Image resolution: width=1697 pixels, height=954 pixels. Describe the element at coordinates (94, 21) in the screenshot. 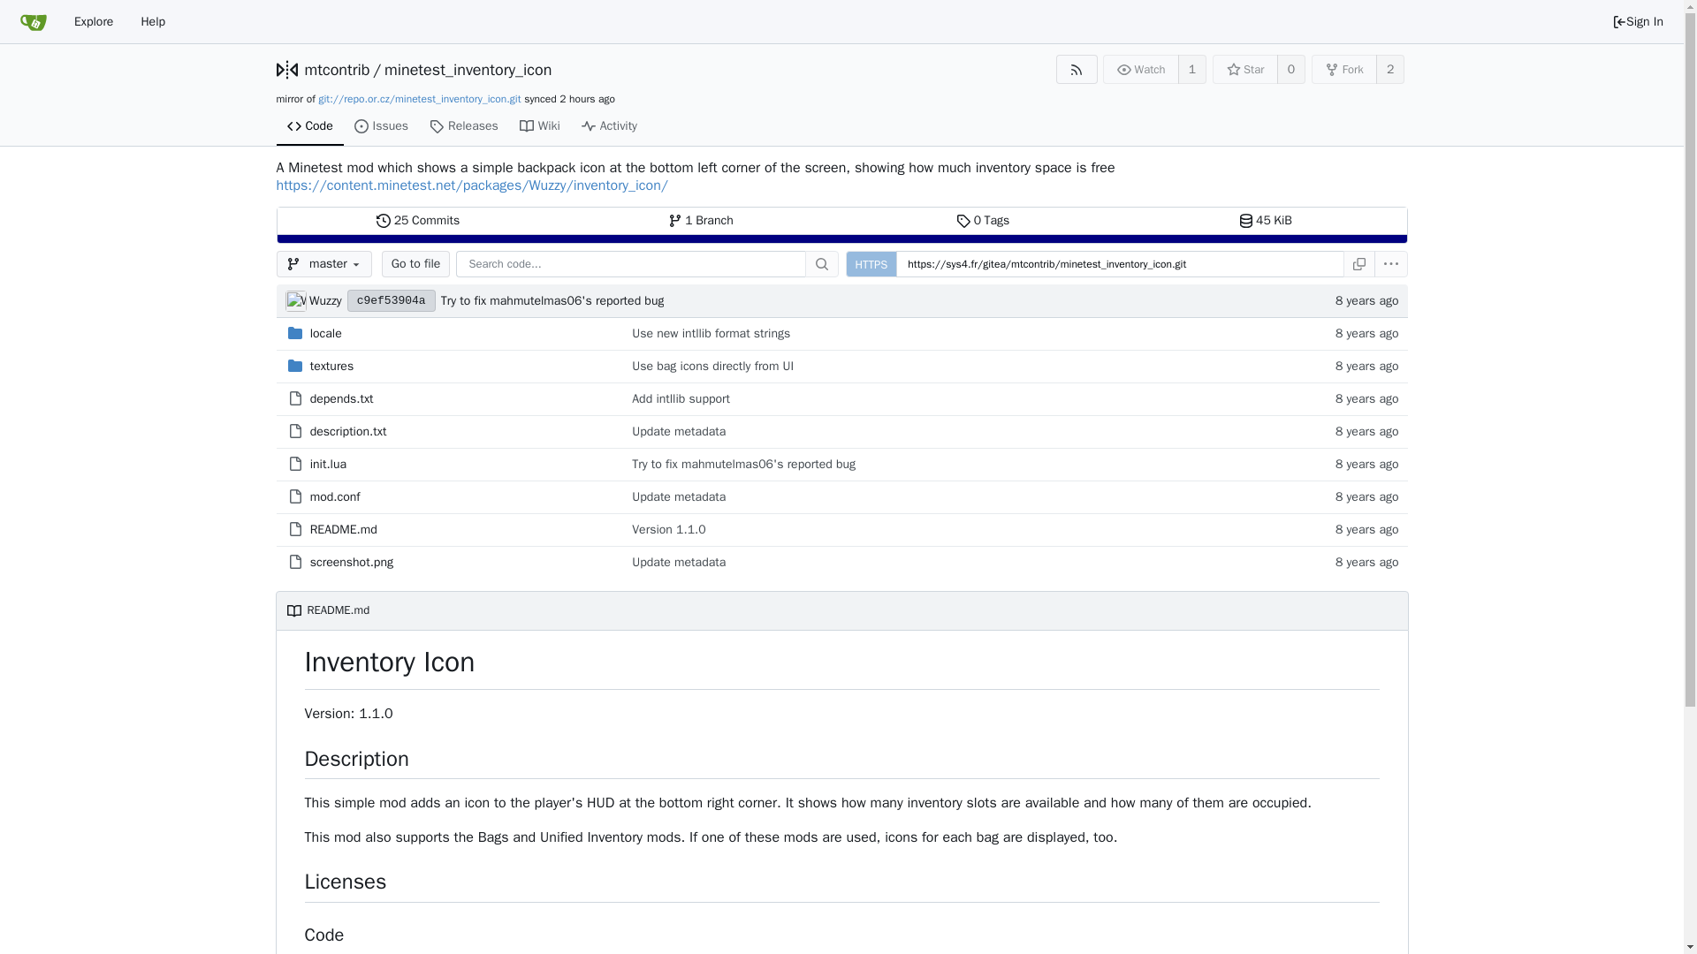

I see `Explore` at that location.